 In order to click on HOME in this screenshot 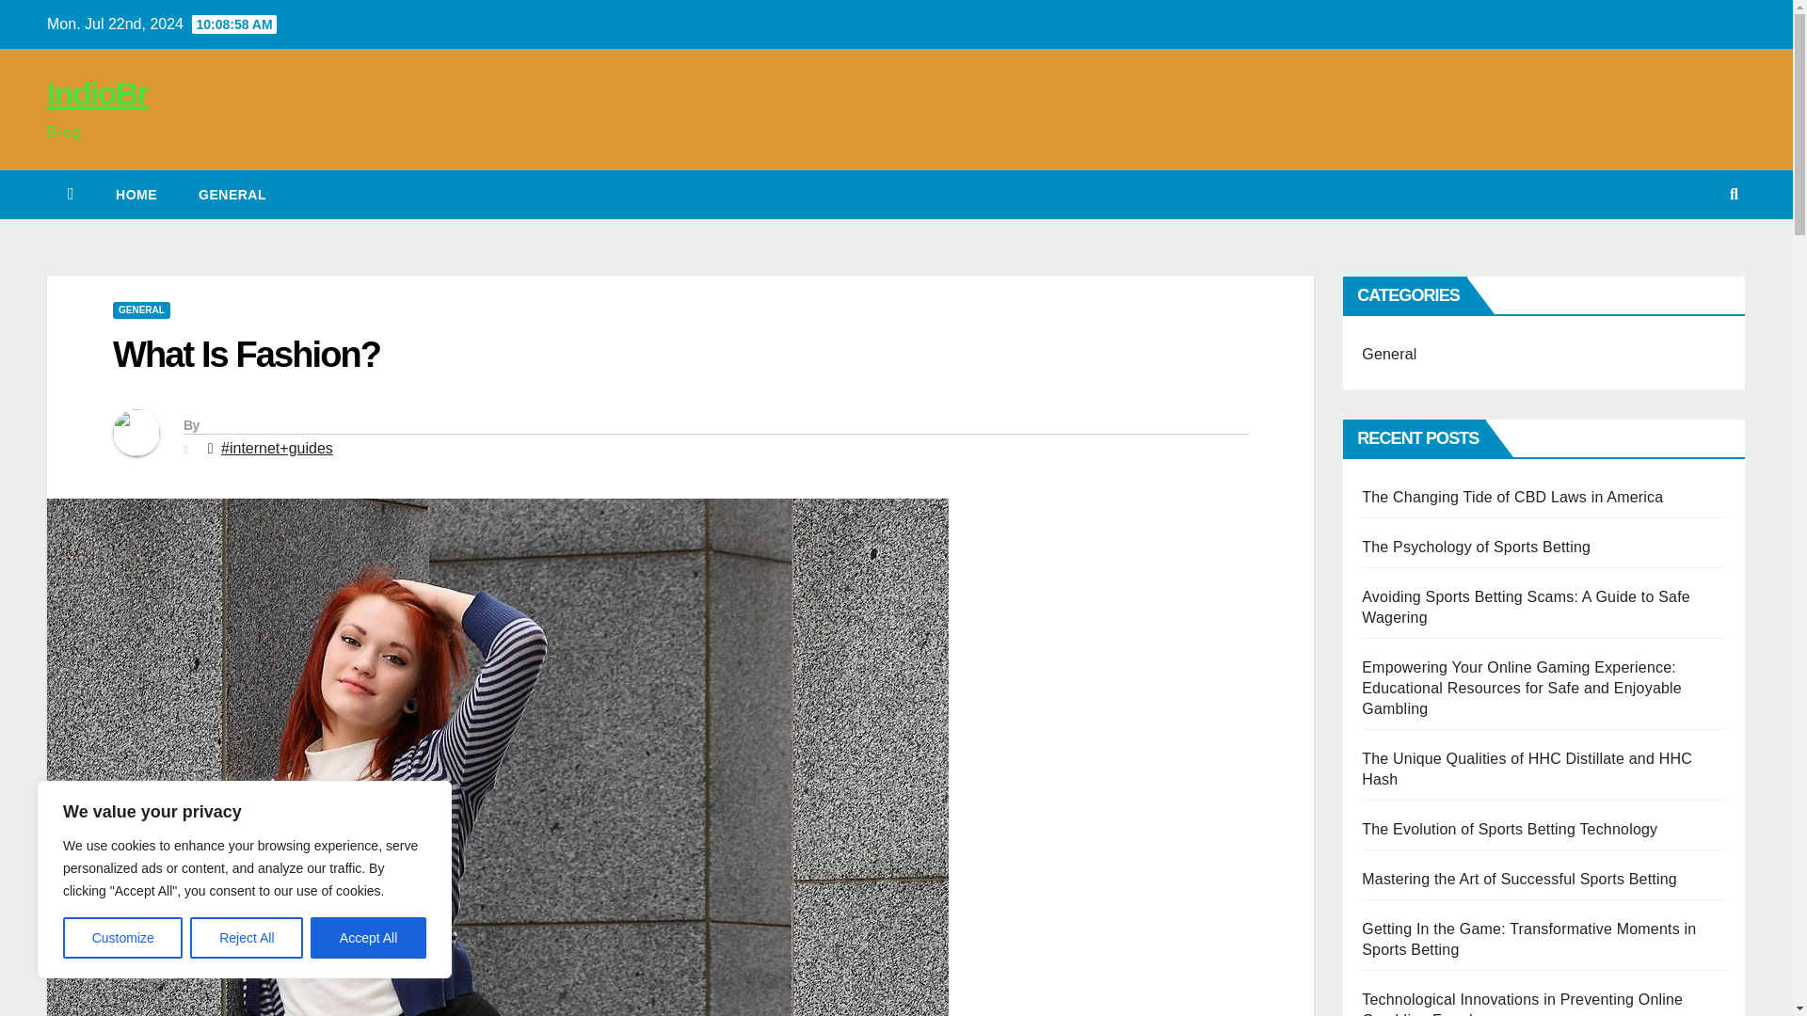, I will do `click(136, 195)`.